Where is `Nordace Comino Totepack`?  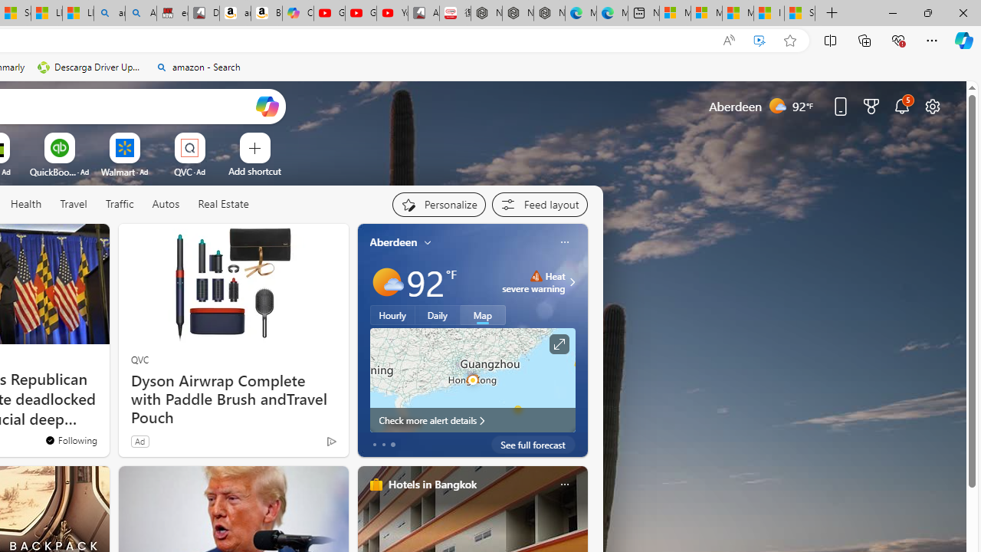
Nordace Comino Totepack is located at coordinates (486, 14).